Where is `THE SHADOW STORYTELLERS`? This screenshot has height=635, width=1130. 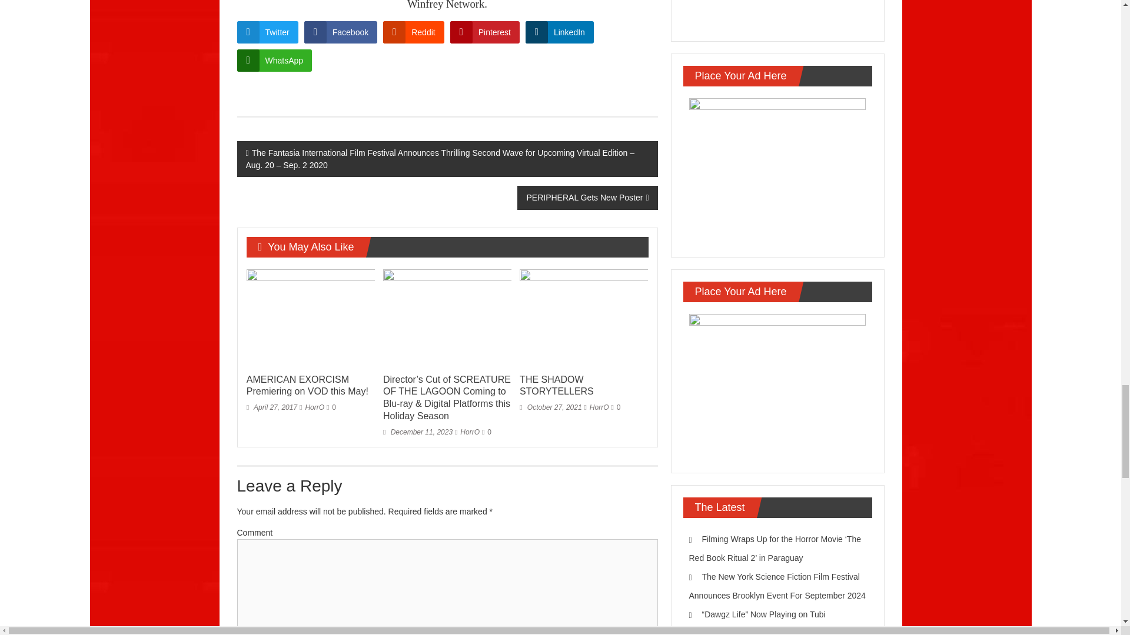
THE SHADOW STORYTELLERS is located at coordinates (557, 386).